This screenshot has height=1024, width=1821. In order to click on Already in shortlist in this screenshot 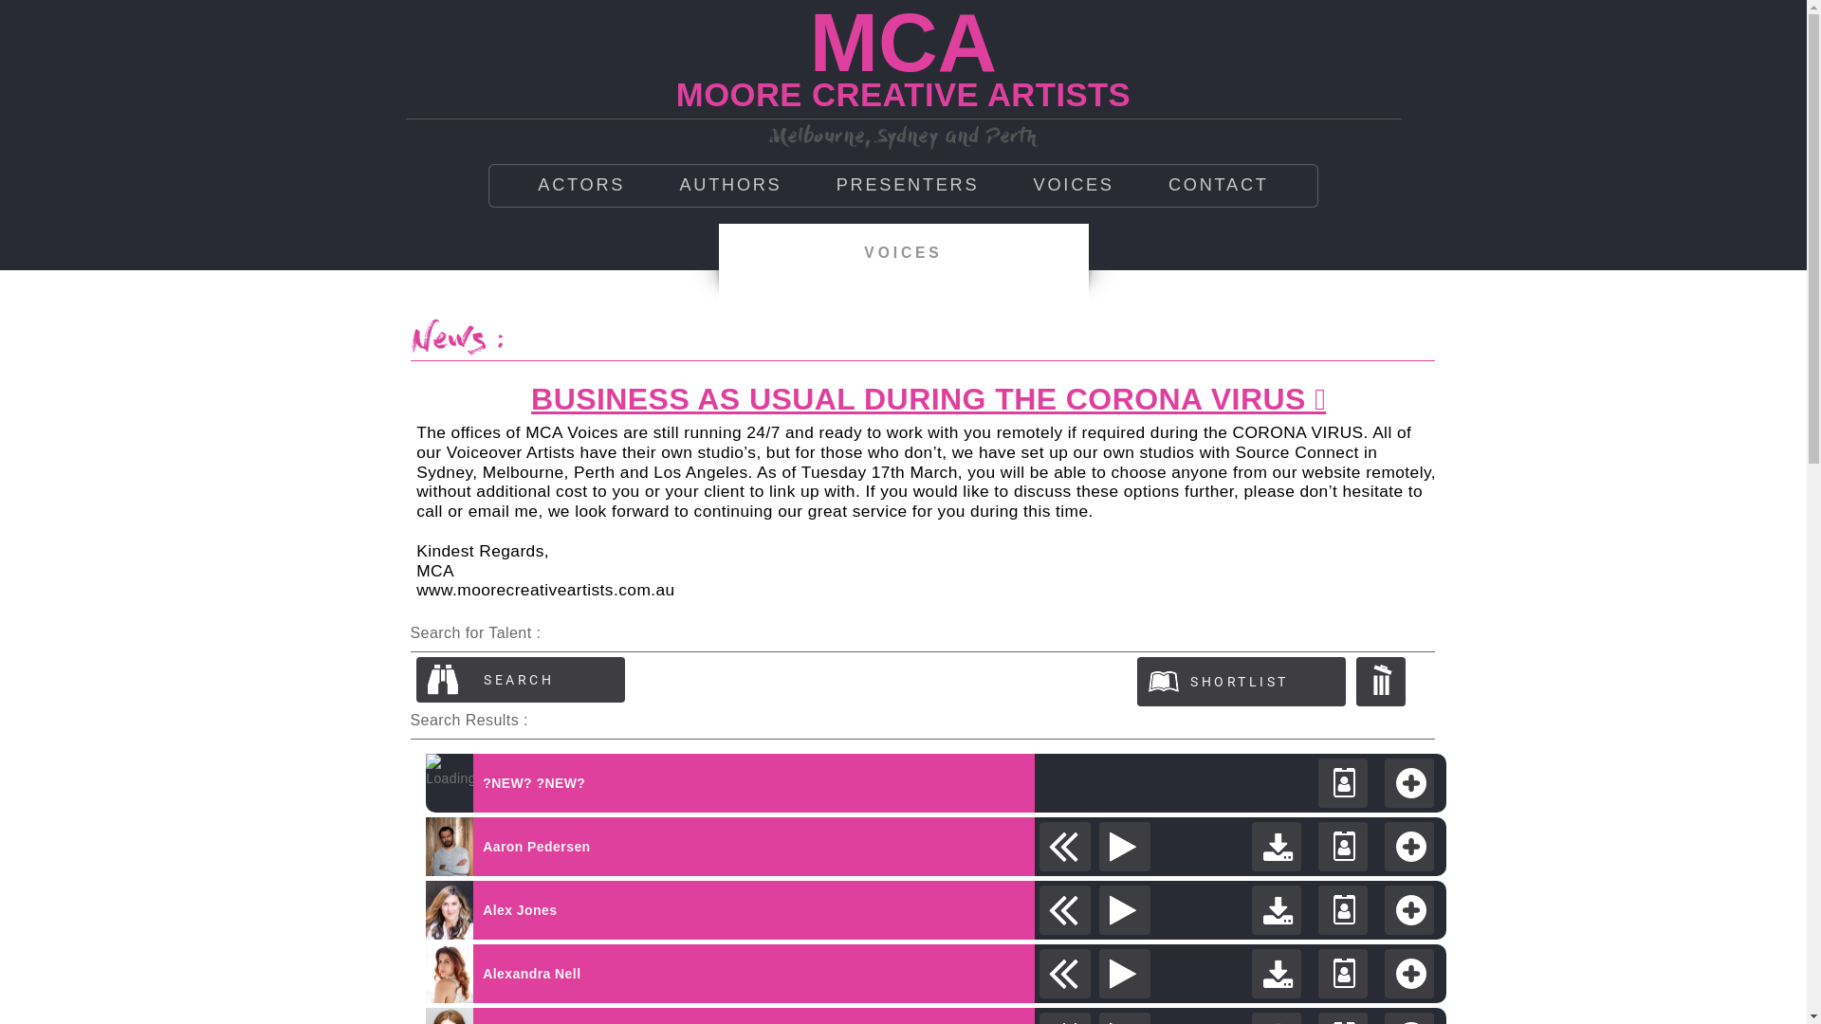, I will do `click(936, 827)`.